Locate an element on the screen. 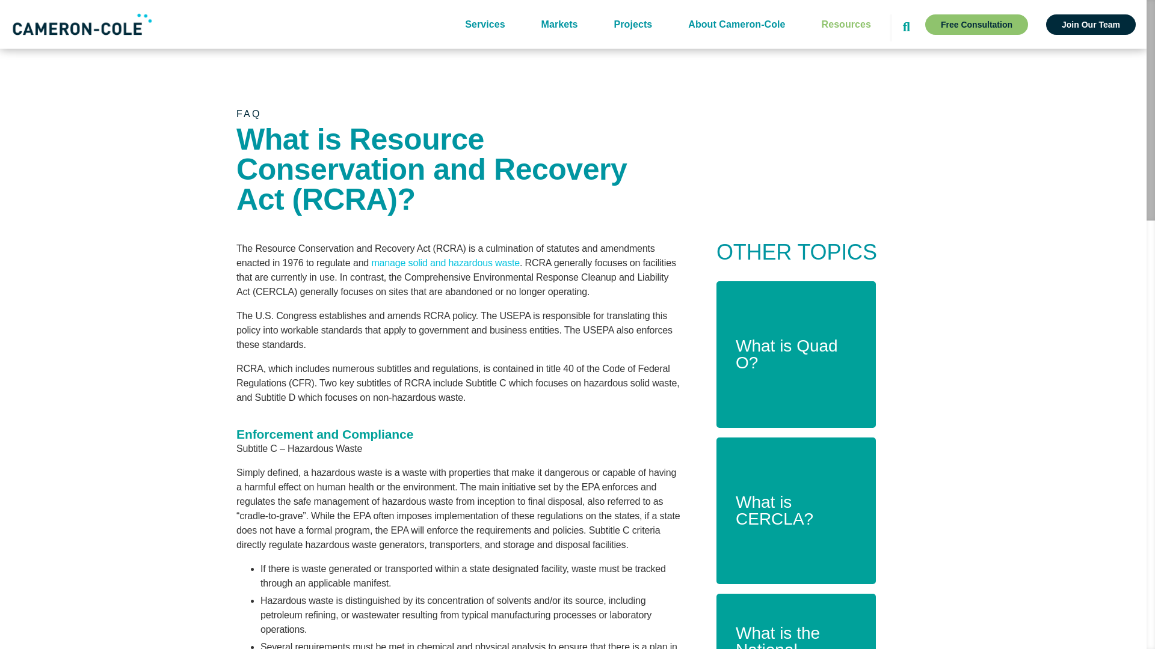 The height and width of the screenshot is (649, 1155). What is Quad O? is located at coordinates (795, 354).